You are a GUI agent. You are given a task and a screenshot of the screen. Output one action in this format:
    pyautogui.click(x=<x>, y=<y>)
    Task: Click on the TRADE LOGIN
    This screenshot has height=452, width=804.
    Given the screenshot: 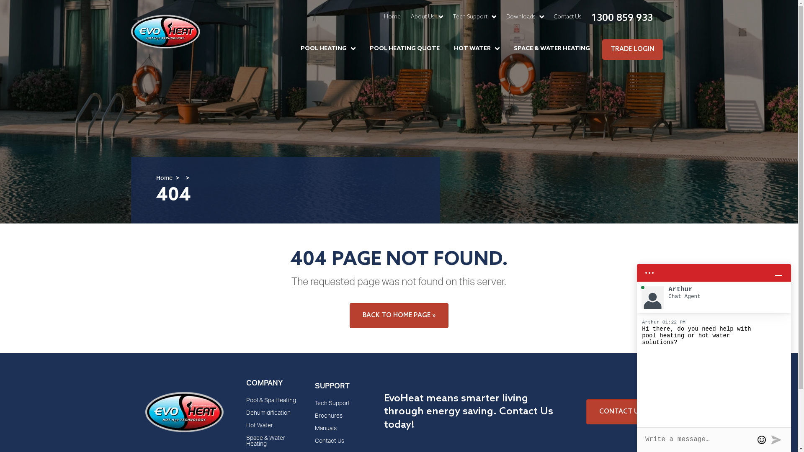 What is the action you would take?
    pyautogui.click(x=632, y=49)
    